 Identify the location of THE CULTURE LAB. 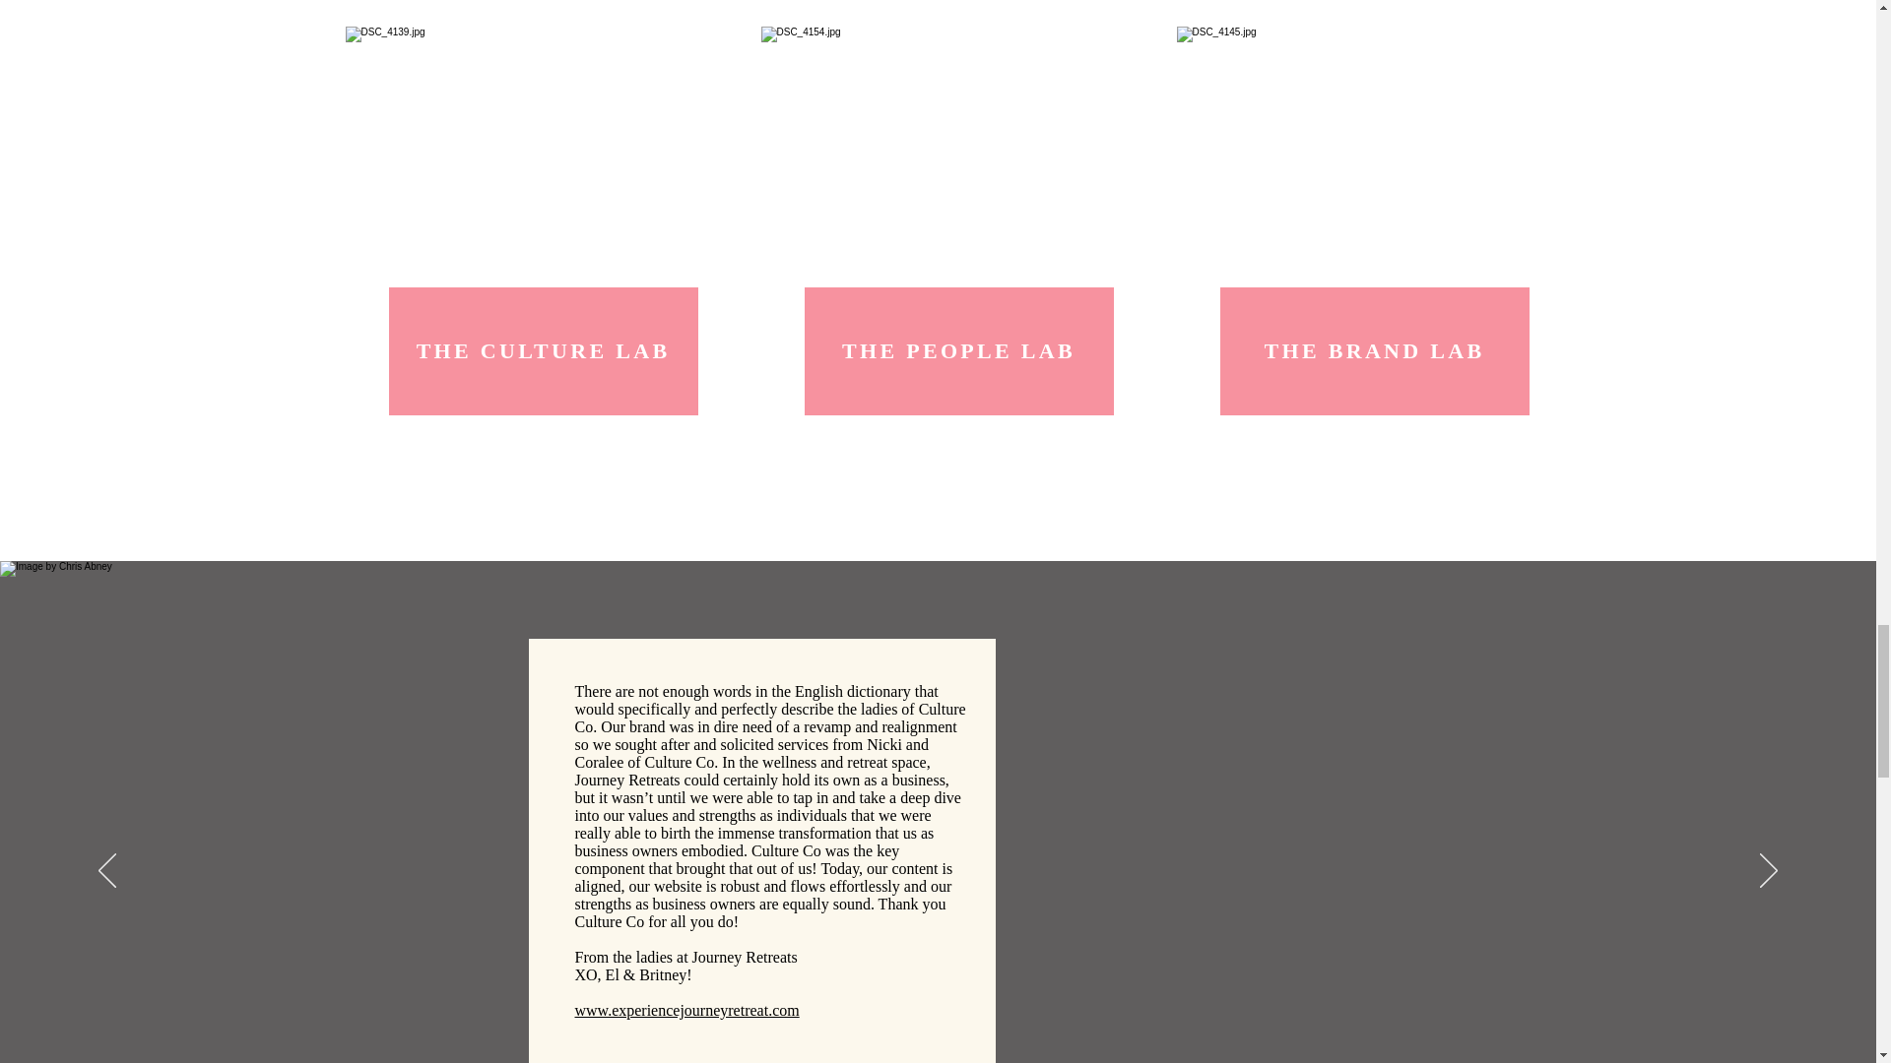
(542, 350).